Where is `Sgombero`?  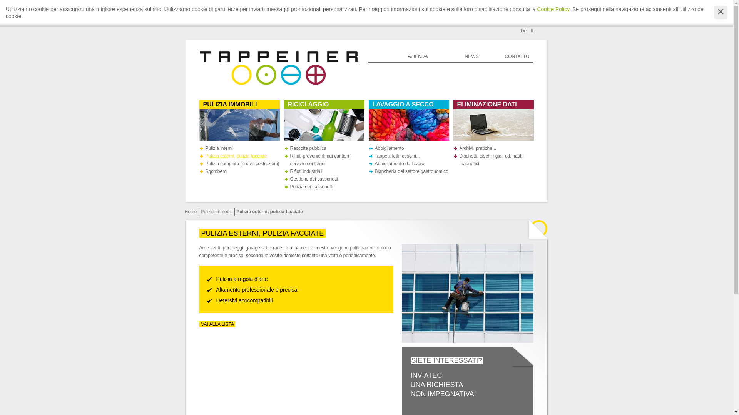 Sgombero is located at coordinates (216, 171).